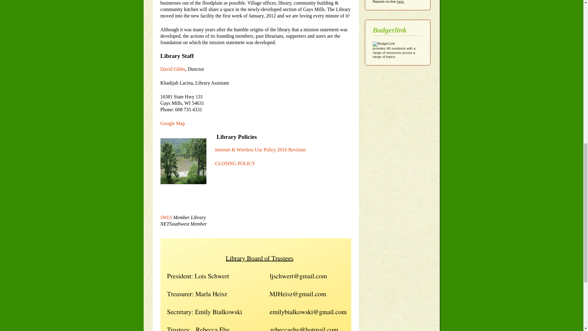 The image size is (588, 331). What do you see at coordinates (394, 50) in the screenshot?
I see `search BadgerLink` at bounding box center [394, 50].